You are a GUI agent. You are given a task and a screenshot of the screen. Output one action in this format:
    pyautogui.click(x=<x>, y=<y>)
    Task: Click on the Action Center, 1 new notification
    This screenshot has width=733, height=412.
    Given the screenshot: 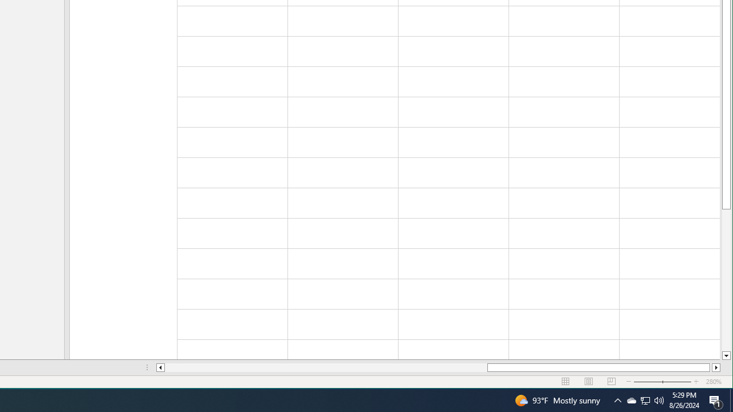 What is the action you would take?
    pyautogui.click(x=631, y=401)
    